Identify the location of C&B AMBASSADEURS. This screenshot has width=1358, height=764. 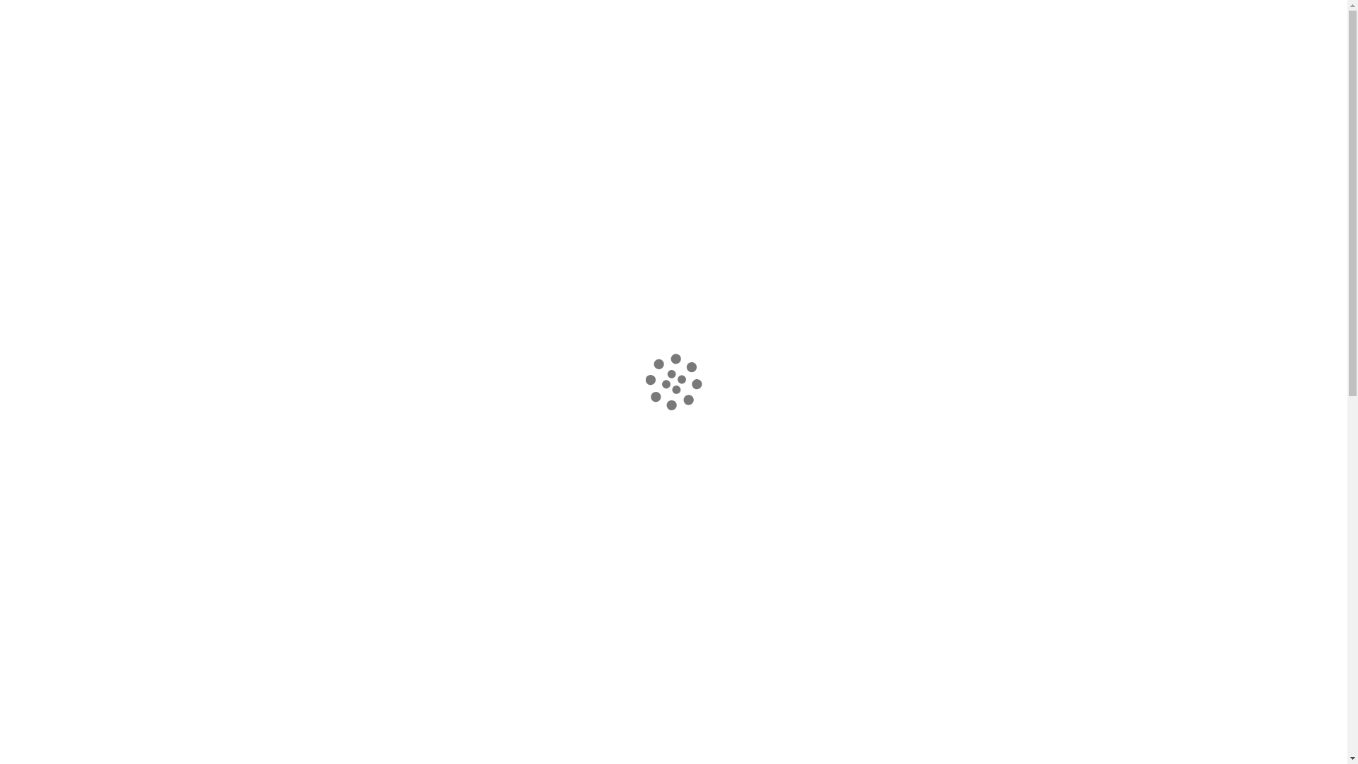
(771, 44).